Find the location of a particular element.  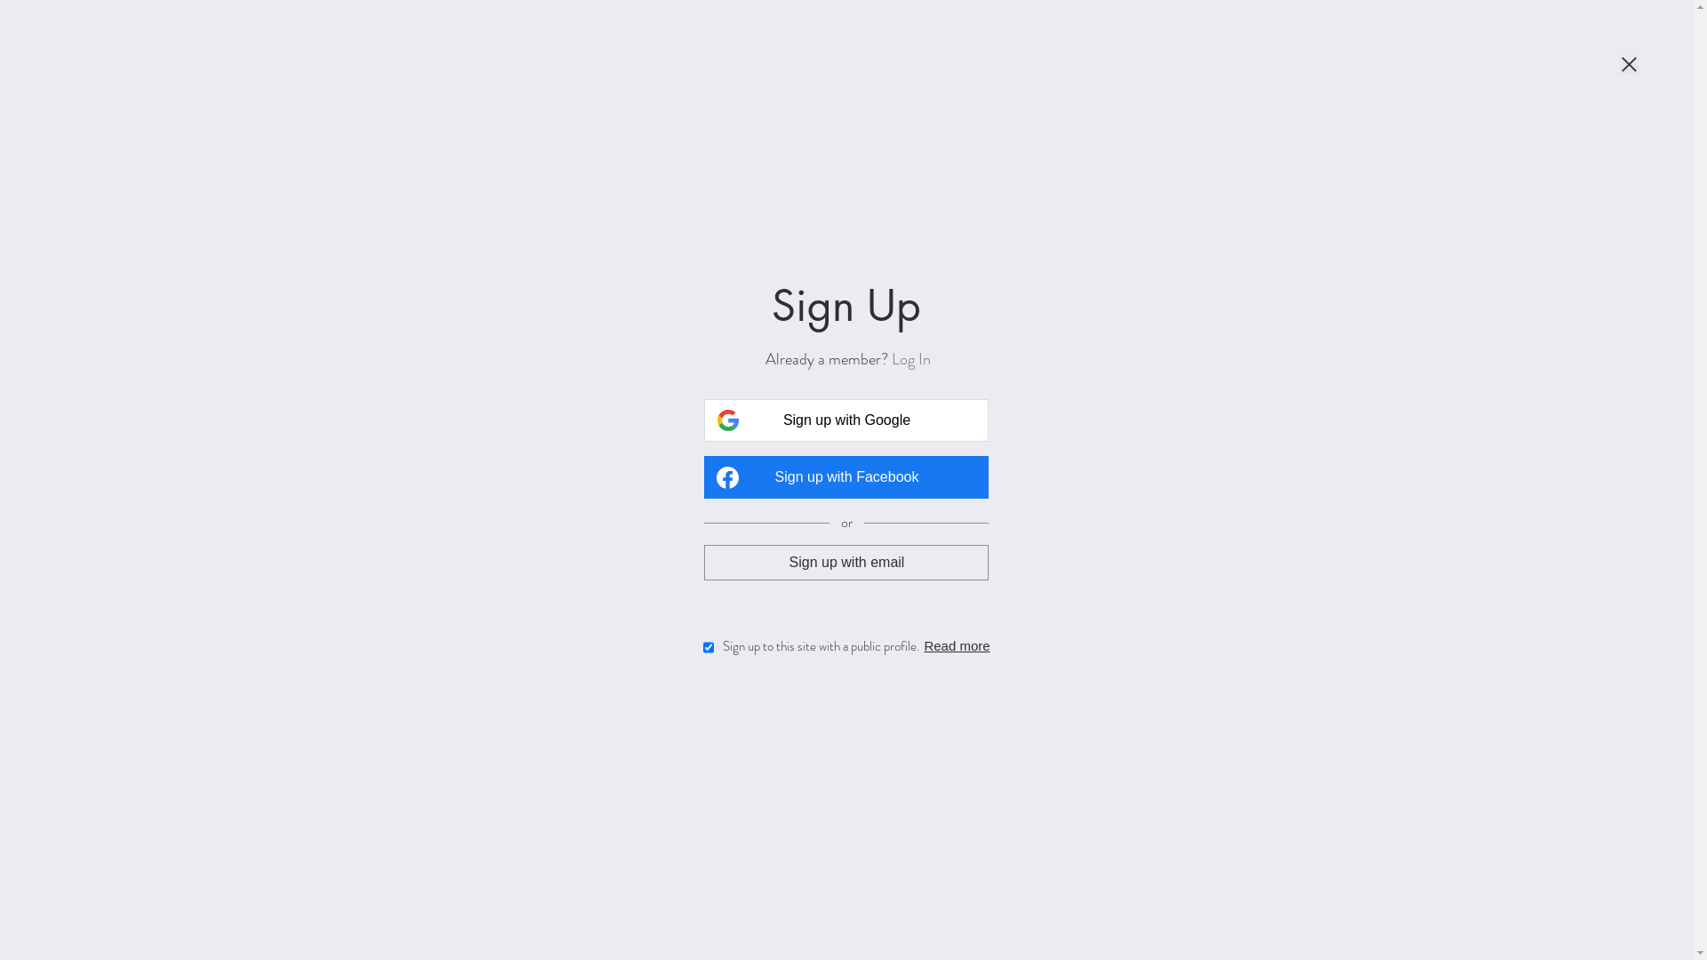

Sign up with Google is located at coordinates (846, 420).